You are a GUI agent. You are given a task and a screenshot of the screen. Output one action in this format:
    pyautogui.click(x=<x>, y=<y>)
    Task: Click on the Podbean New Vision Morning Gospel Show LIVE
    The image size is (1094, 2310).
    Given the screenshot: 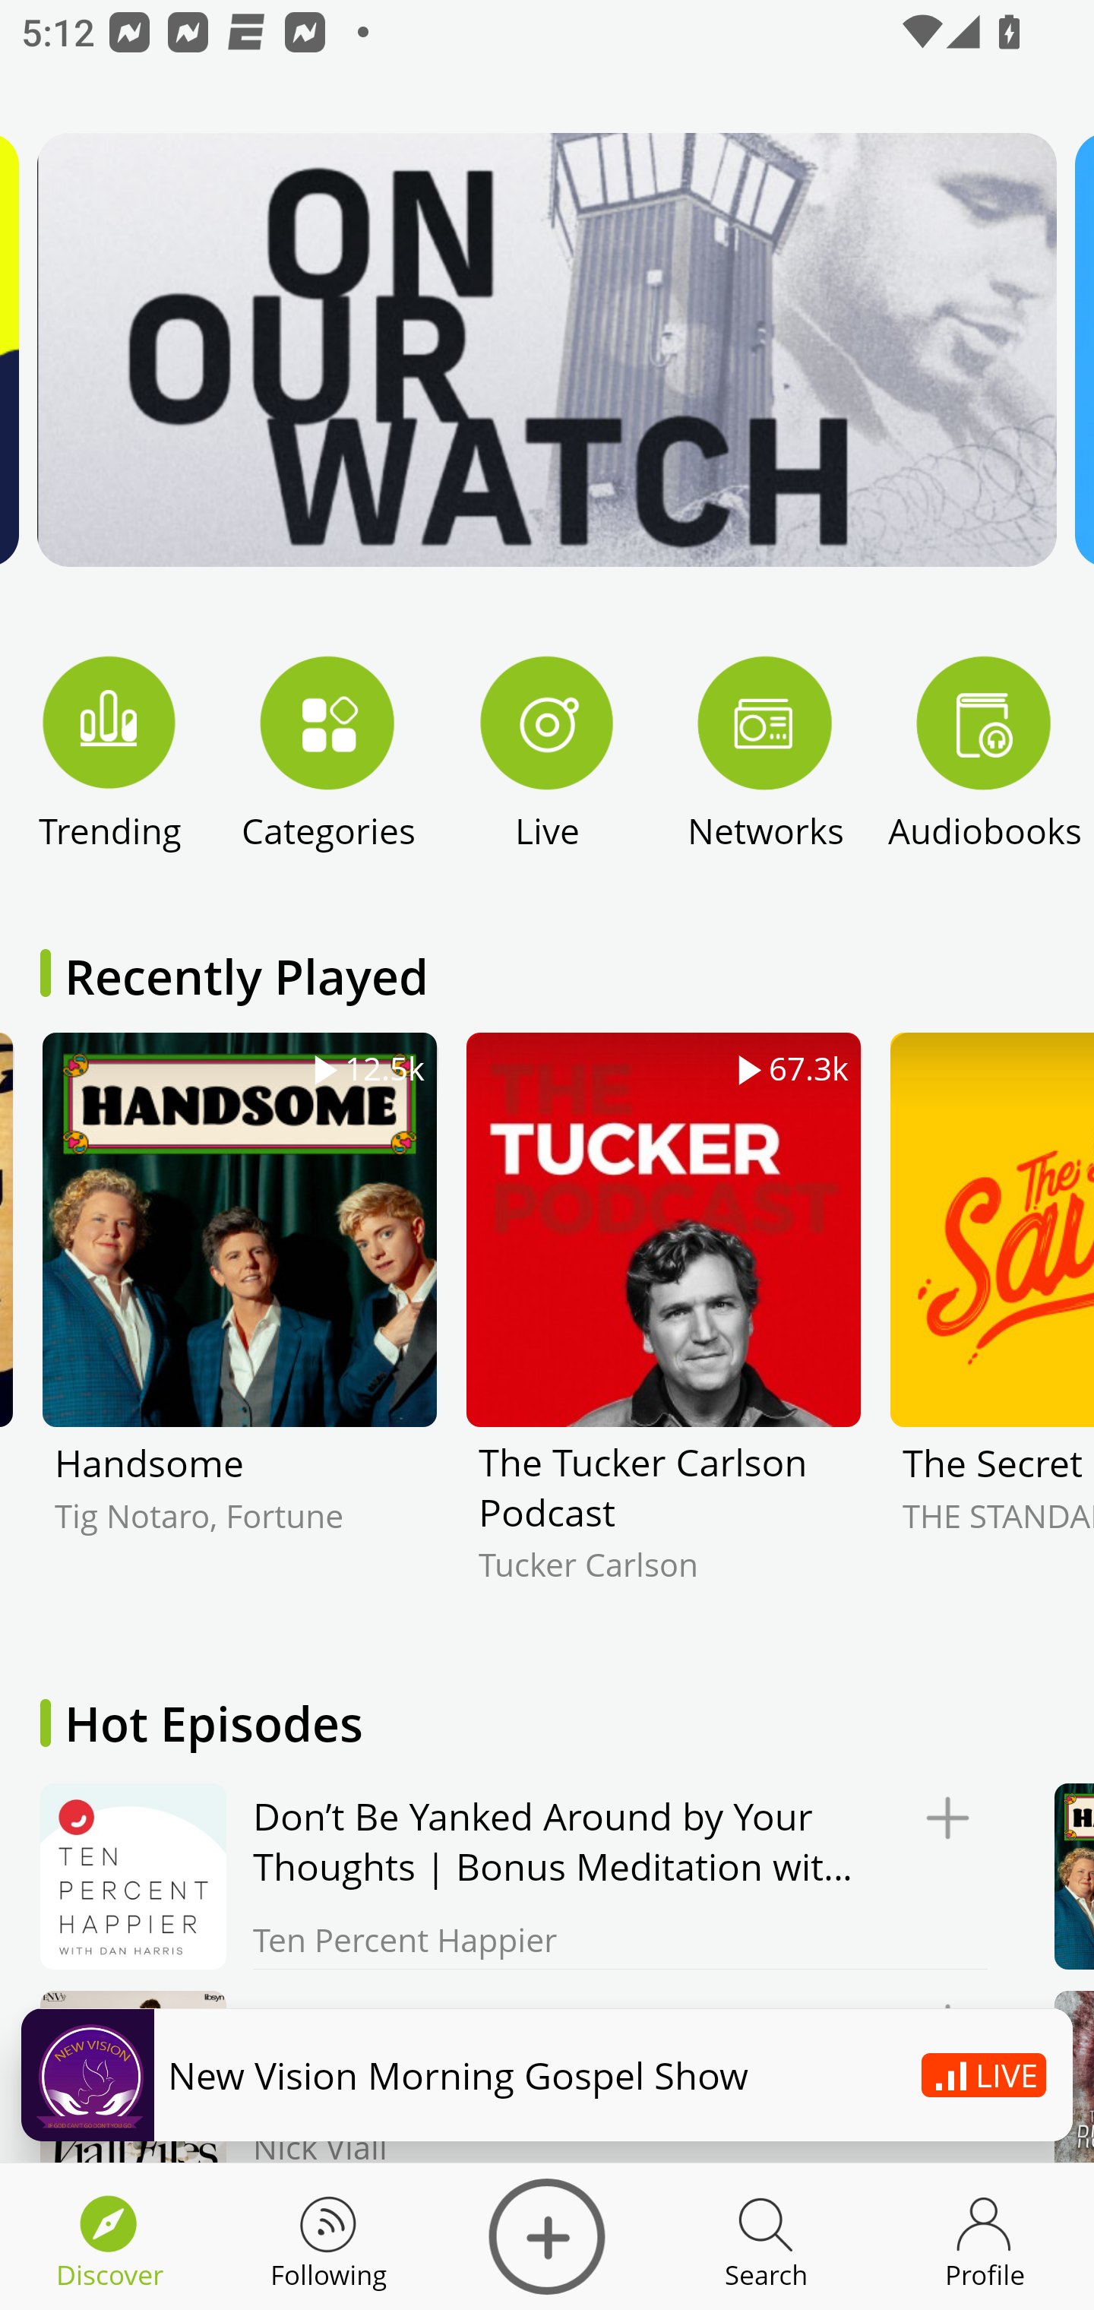 What is the action you would take?
    pyautogui.click(x=547, y=2074)
    